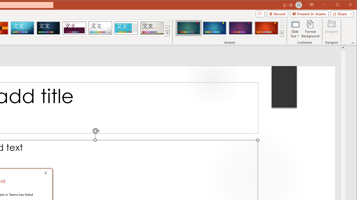 The image size is (357, 200). What do you see at coordinates (331, 29) in the screenshot?
I see `Designer` at bounding box center [331, 29].